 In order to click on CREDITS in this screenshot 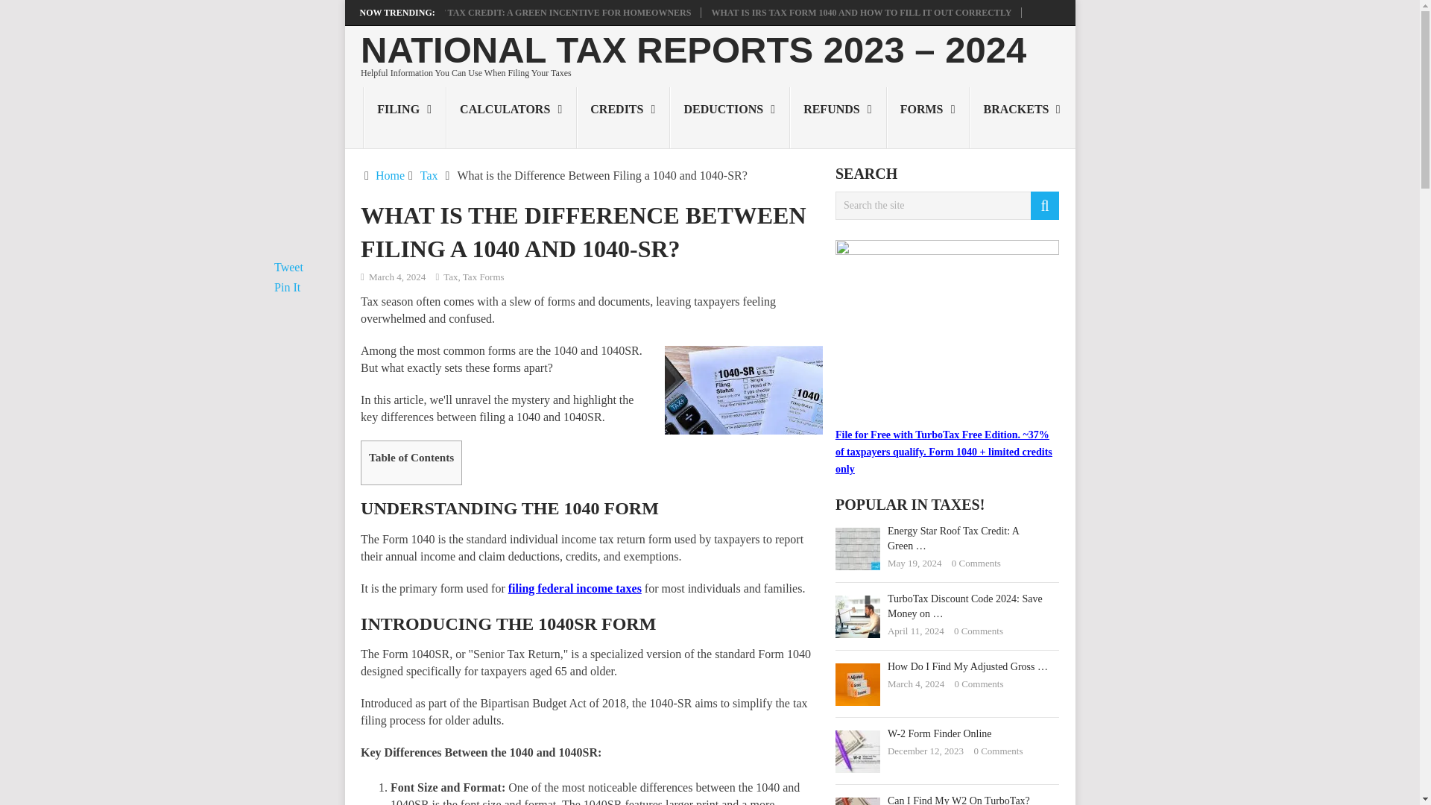, I will do `click(623, 117)`.